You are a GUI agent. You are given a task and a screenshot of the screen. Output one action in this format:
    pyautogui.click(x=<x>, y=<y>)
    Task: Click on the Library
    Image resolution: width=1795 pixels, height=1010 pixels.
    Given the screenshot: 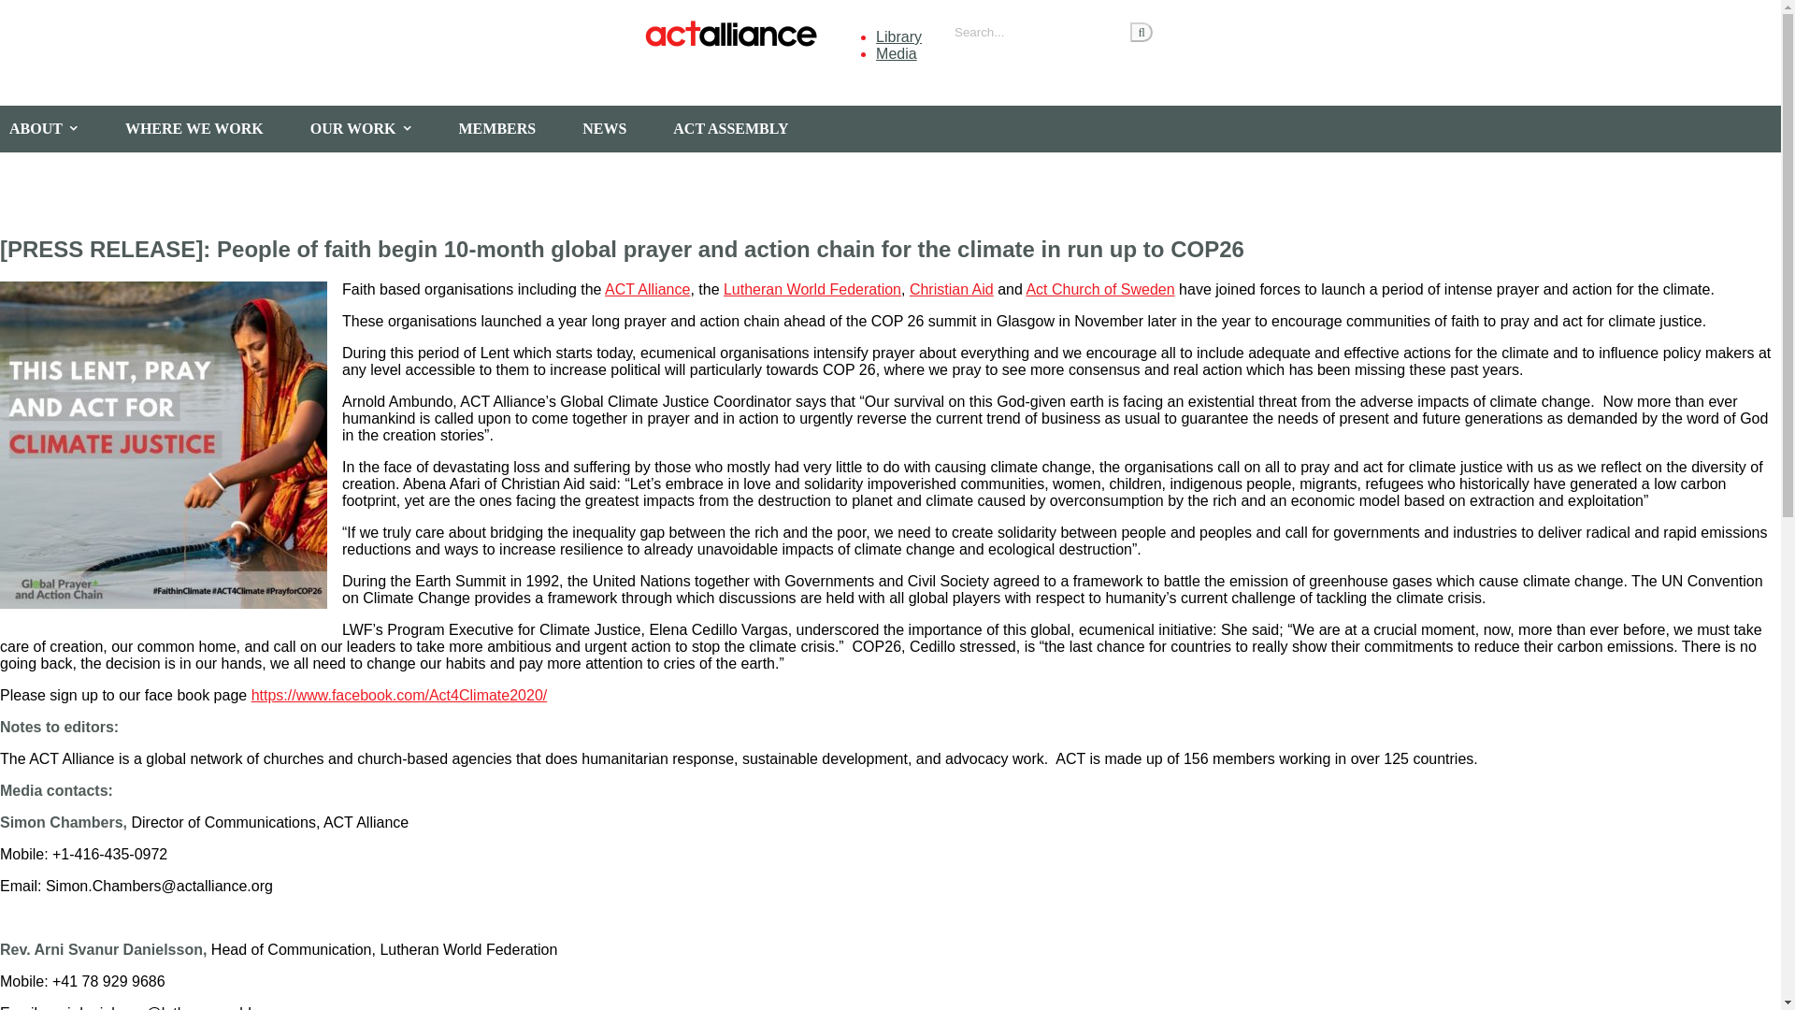 What is the action you would take?
    pyautogui.click(x=898, y=36)
    